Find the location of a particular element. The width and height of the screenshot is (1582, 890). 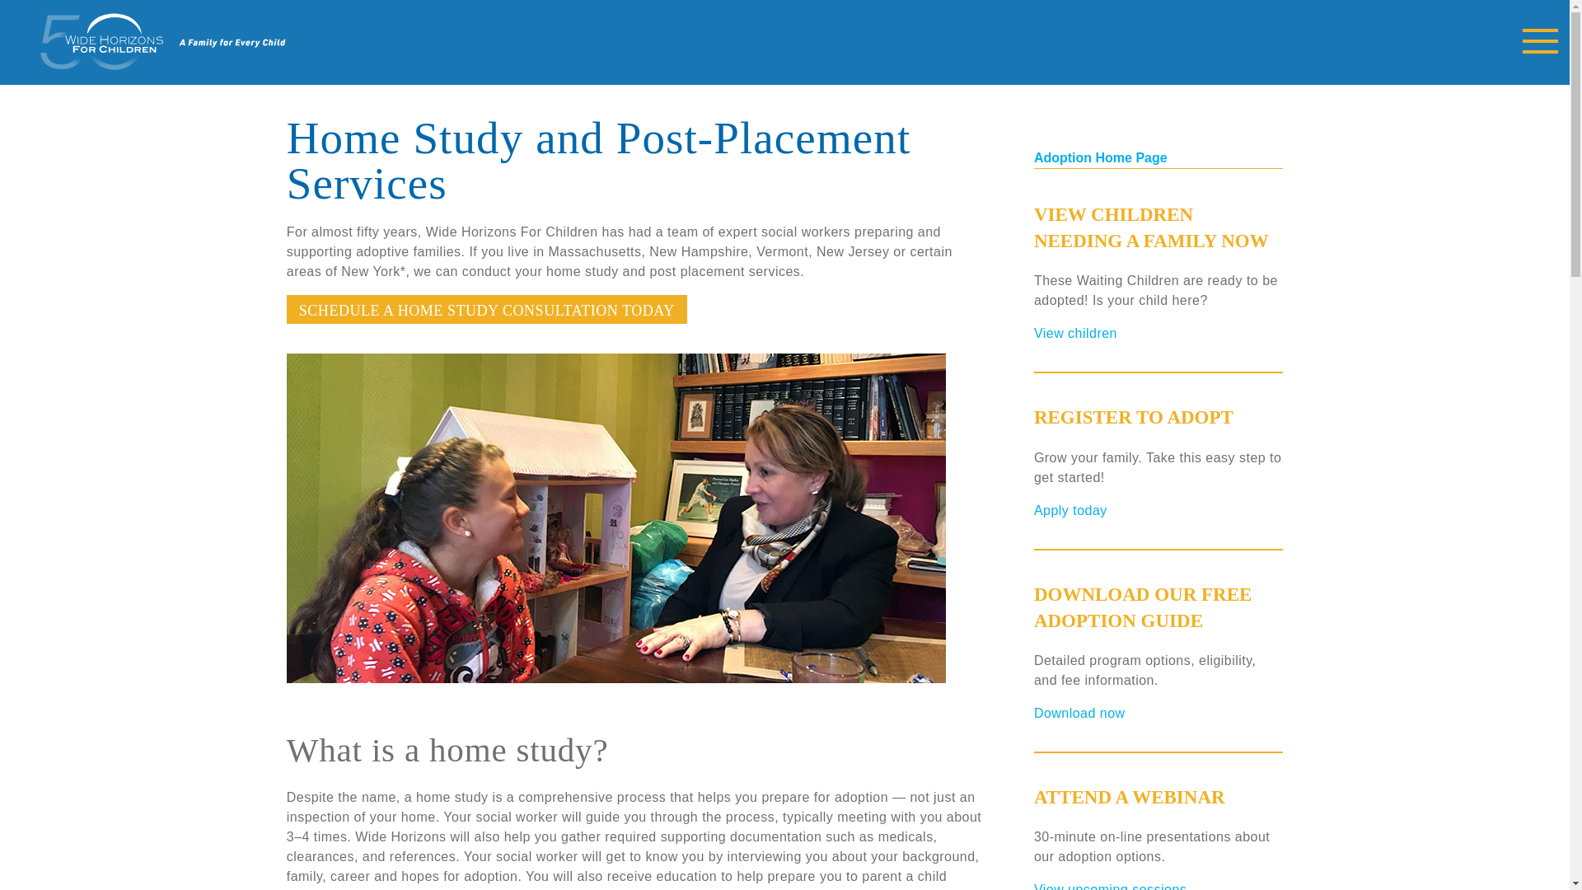

Download now is located at coordinates (1079, 713).